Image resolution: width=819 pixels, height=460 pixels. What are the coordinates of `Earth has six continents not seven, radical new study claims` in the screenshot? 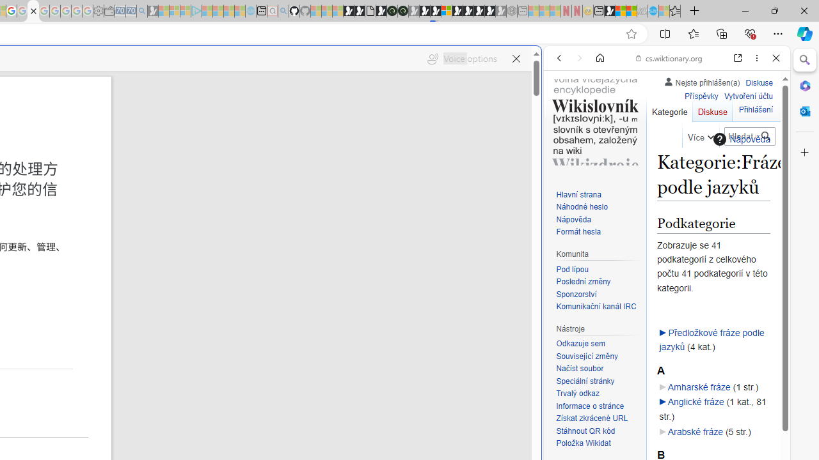 It's located at (631, 11).